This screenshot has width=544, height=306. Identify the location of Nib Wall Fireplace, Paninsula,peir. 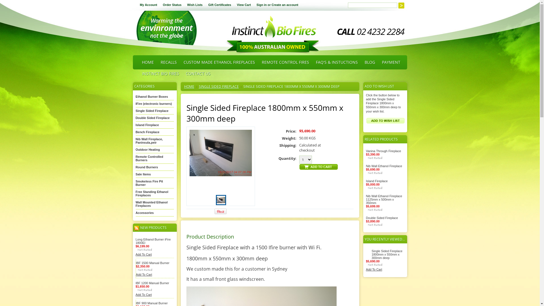
(149, 141).